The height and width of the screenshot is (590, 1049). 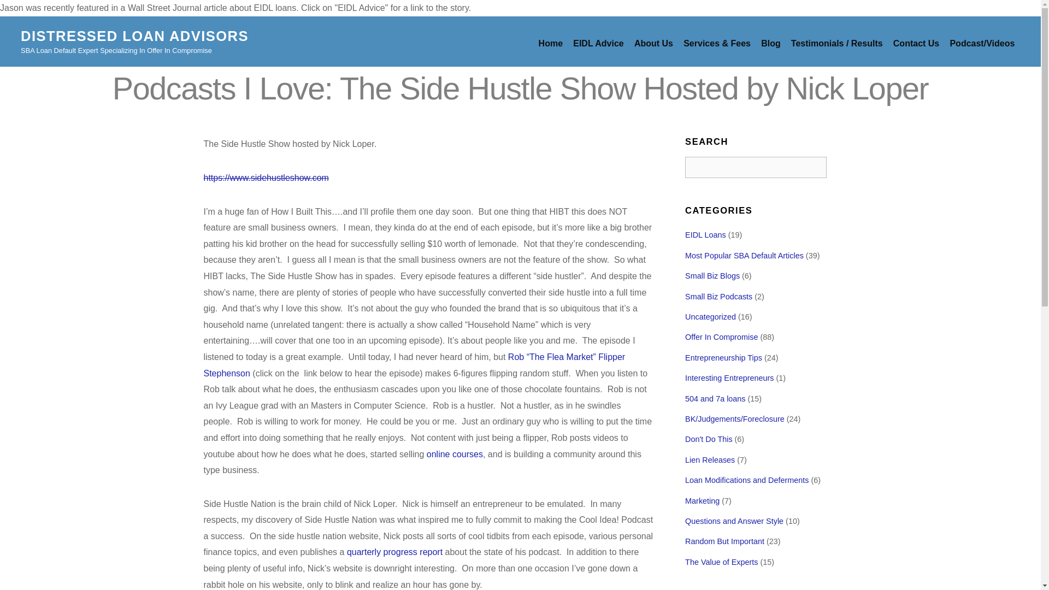 I want to click on Marketing, so click(x=702, y=500).